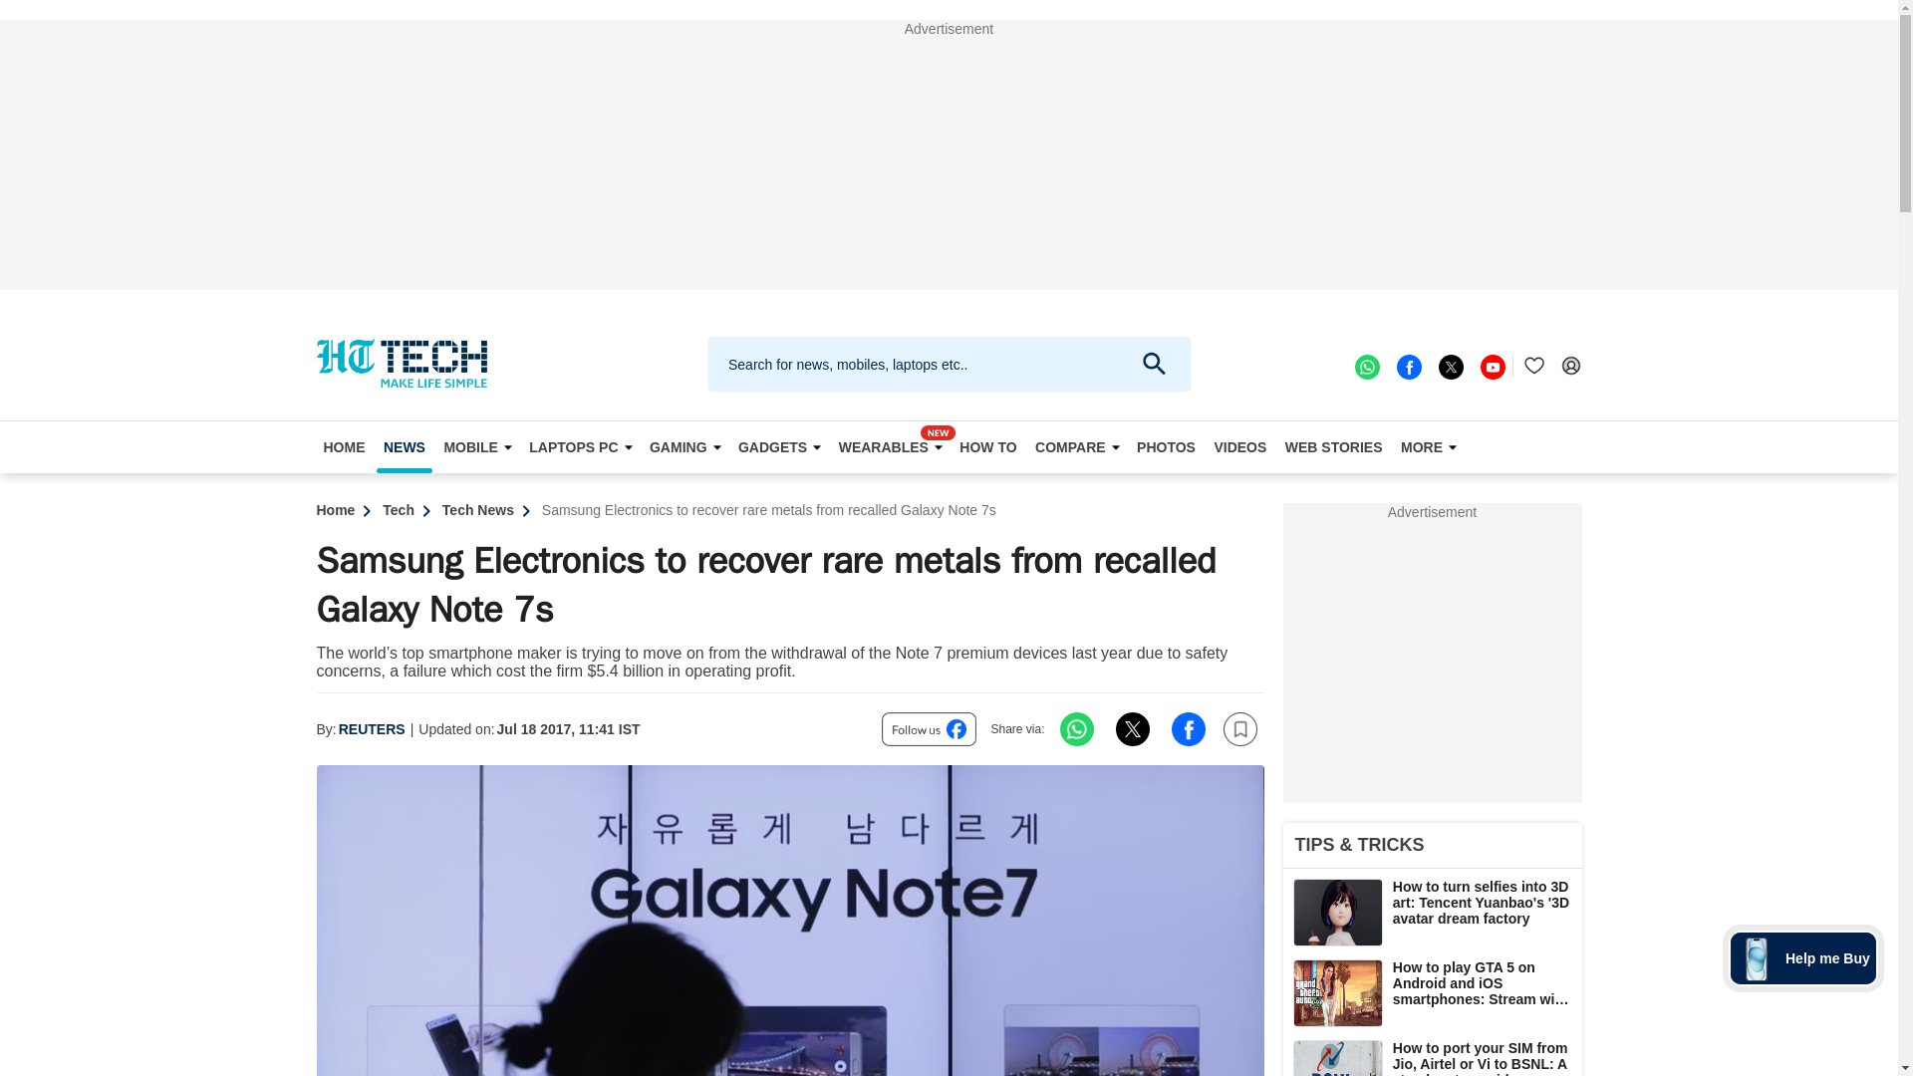 This screenshot has width=1913, height=1076. I want to click on facebook, so click(1407, 366).